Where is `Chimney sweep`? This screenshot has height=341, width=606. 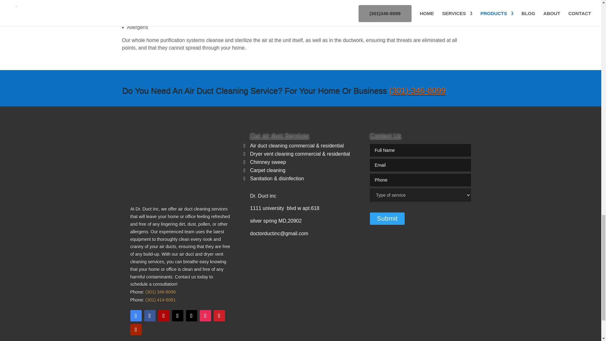
Chimney sweep is located at coordinates (268, 162).